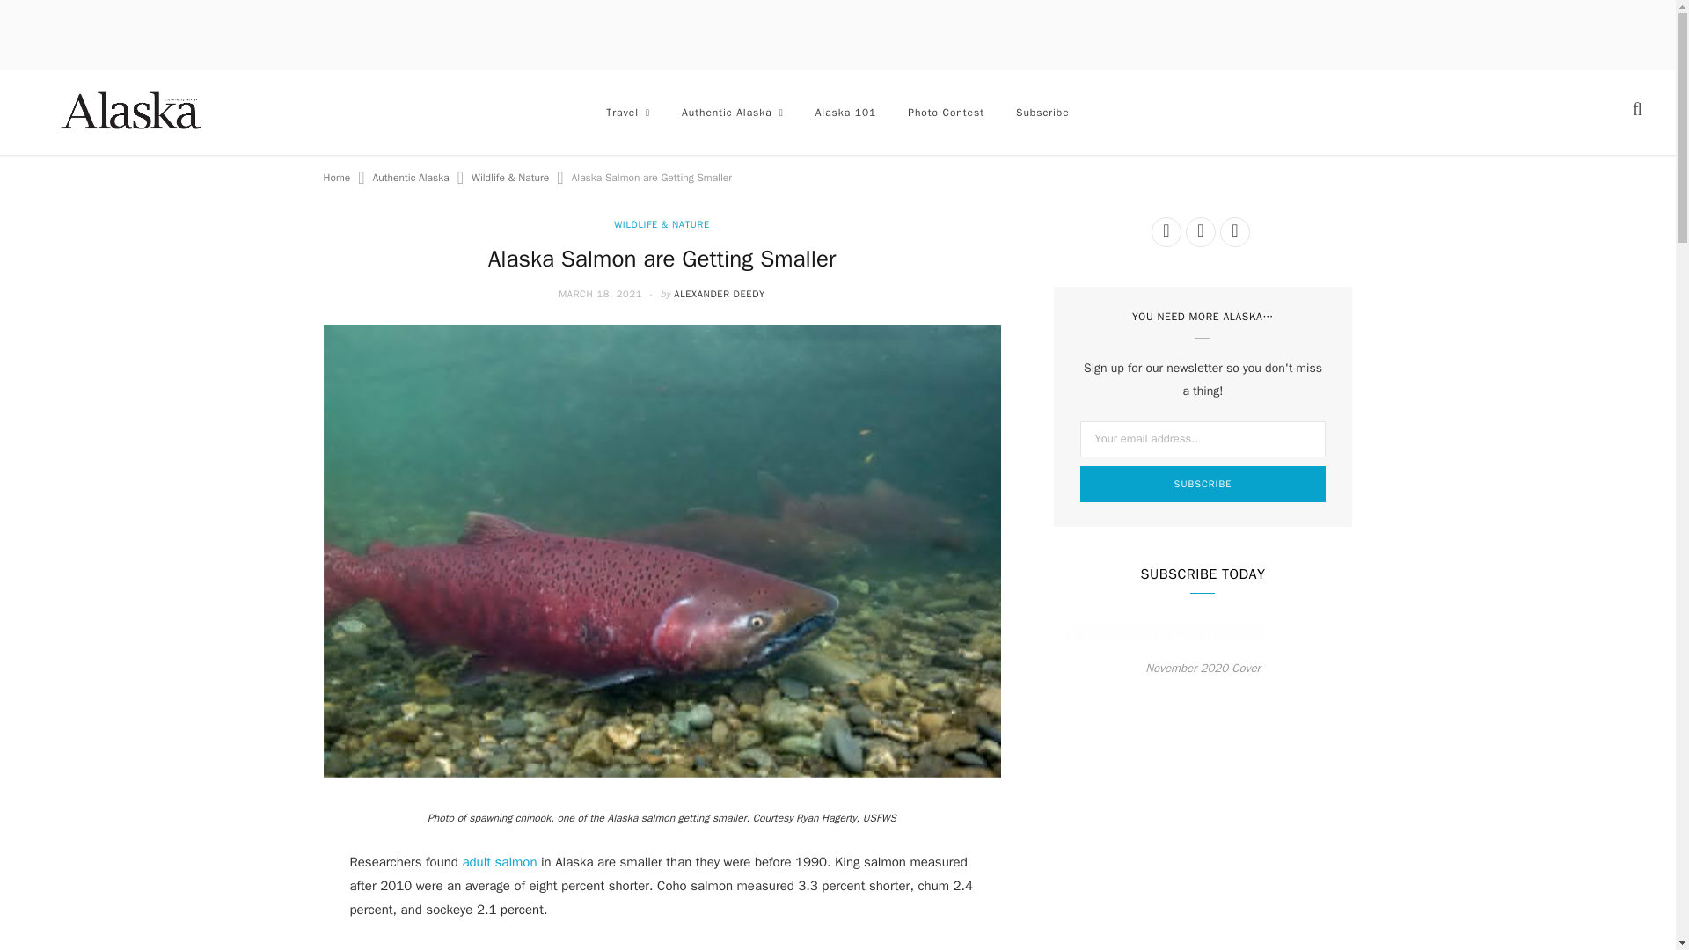 This screenshot has width=1689, height=950. I want to click on Photo Contest, so click(945, 113).